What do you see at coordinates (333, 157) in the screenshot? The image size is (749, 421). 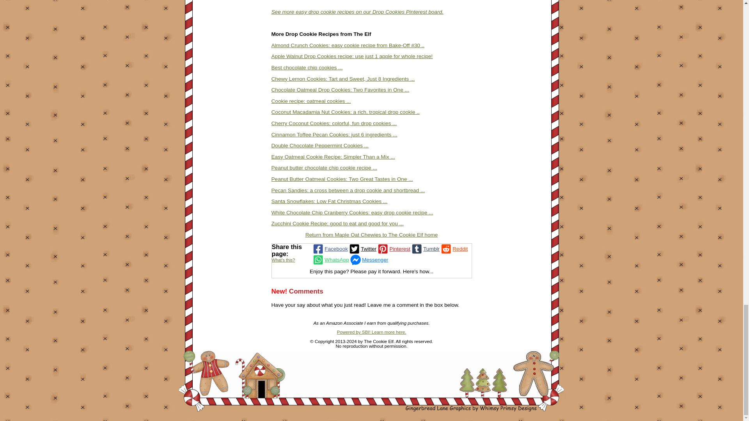 I see `Easy Oatmeal Cookie Recipe: Simpler Than a Mix ...` at bounding box center [333, 157].